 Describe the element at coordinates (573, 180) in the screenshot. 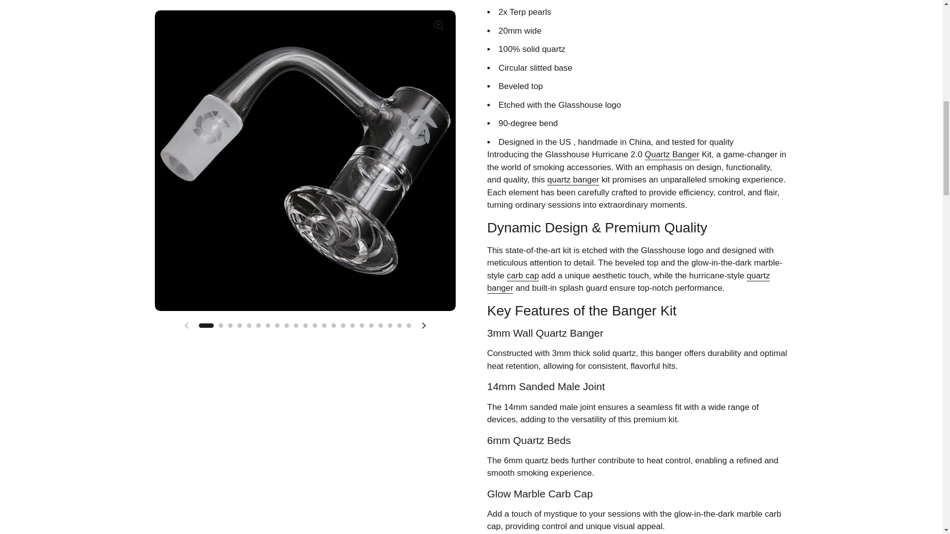

I see `quartz banger` at that location.